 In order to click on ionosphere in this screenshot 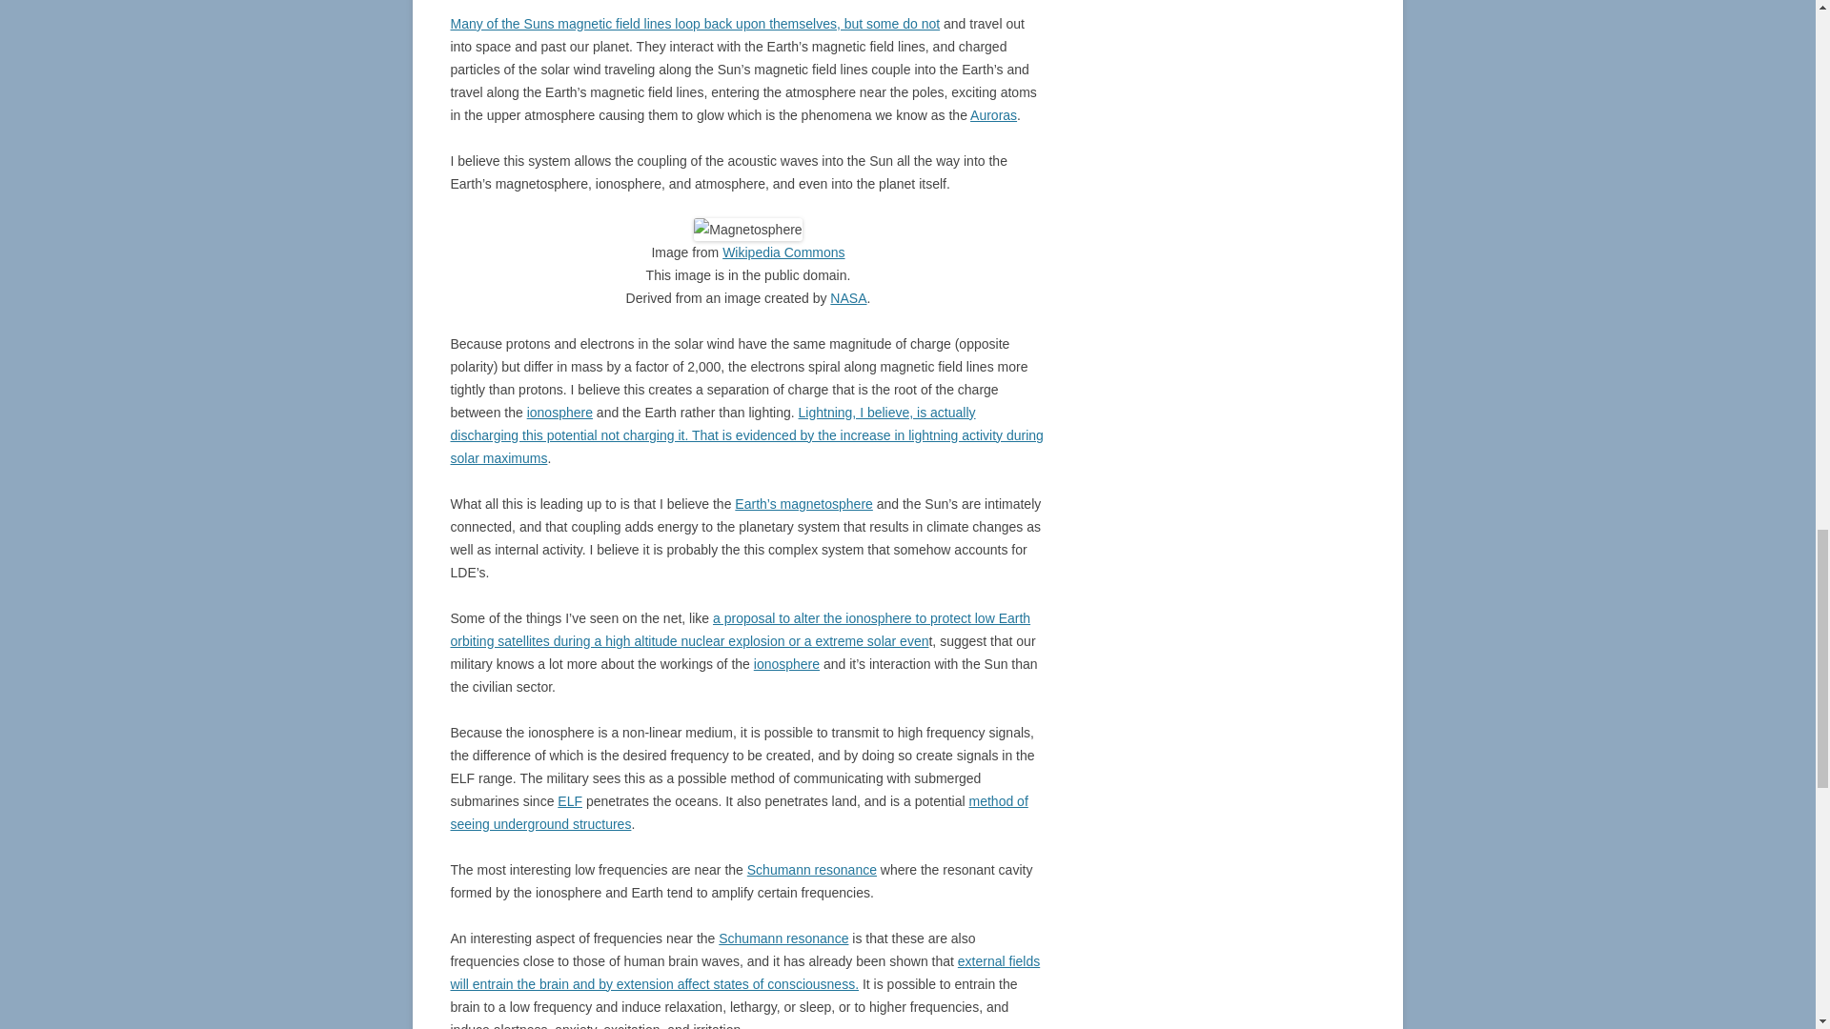, I will do `click(559, 412)`.